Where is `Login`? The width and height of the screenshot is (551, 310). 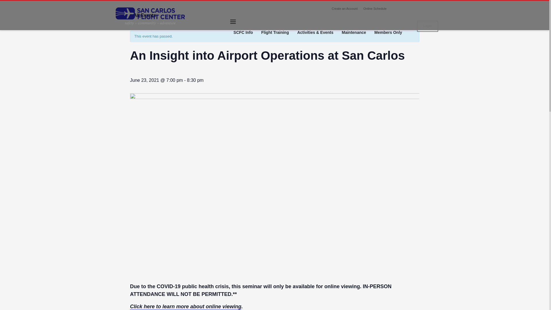
Login is located at coordinates (428, 26).